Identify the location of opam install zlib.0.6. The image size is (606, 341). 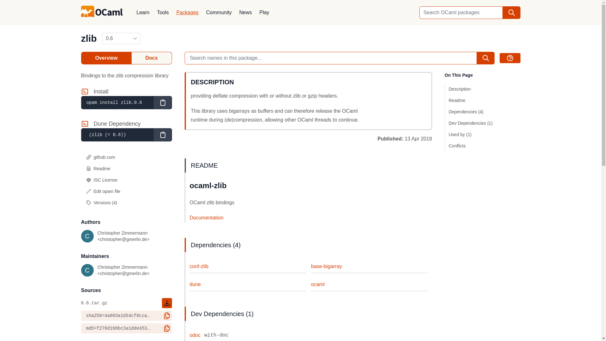
(117, 102).